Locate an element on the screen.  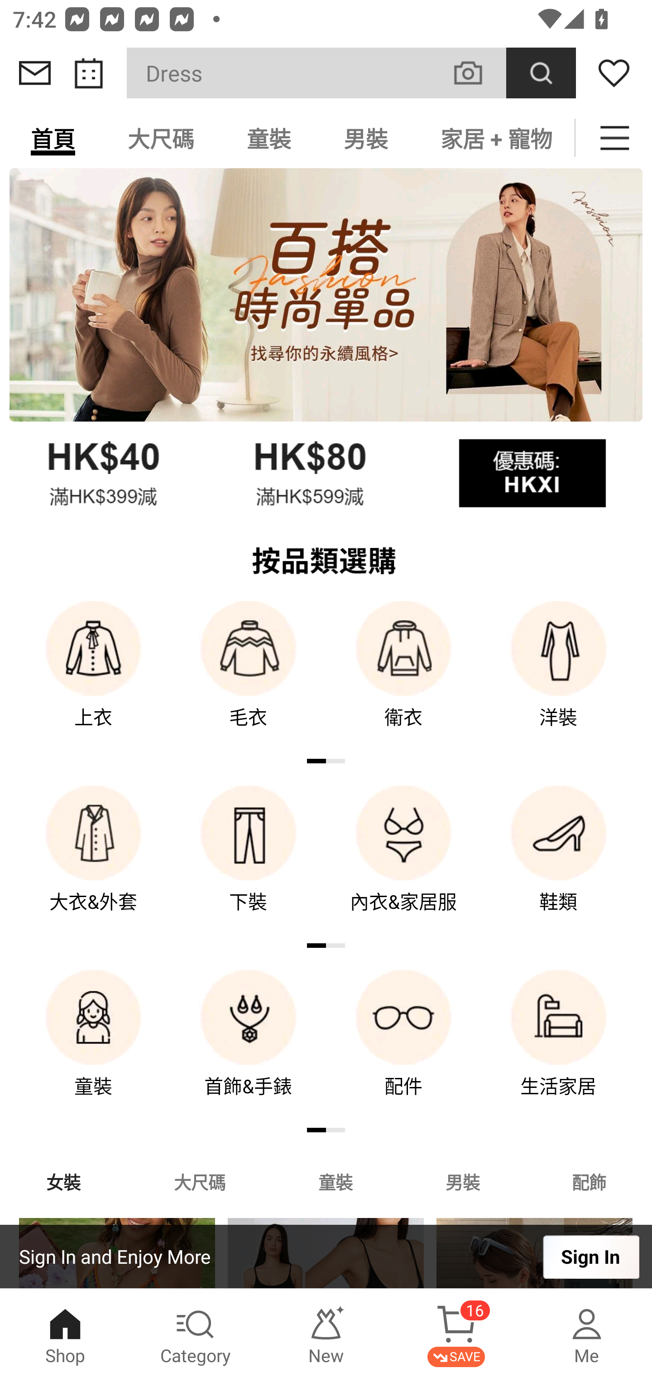
家居 + 寵物 is located at coordinates (494, 138).